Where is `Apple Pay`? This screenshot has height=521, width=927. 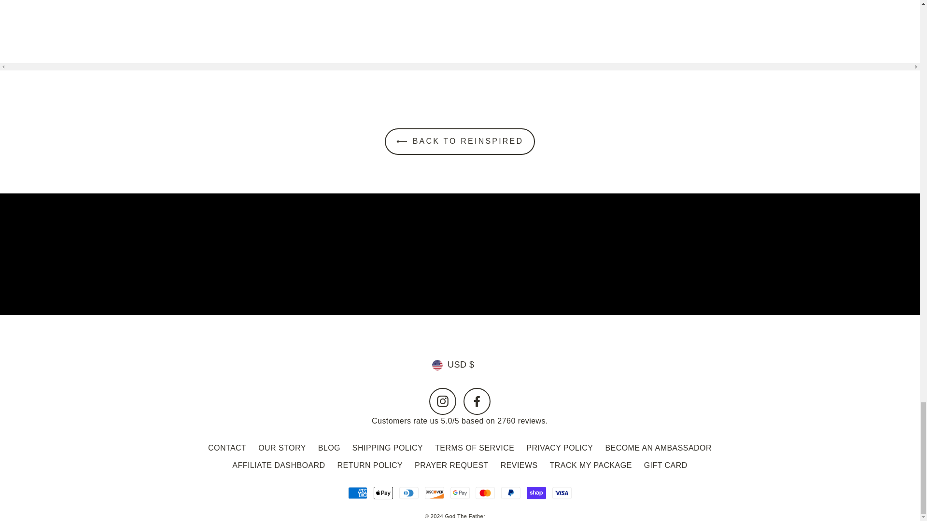
Apple Pay is located at coordinates (383, 493).